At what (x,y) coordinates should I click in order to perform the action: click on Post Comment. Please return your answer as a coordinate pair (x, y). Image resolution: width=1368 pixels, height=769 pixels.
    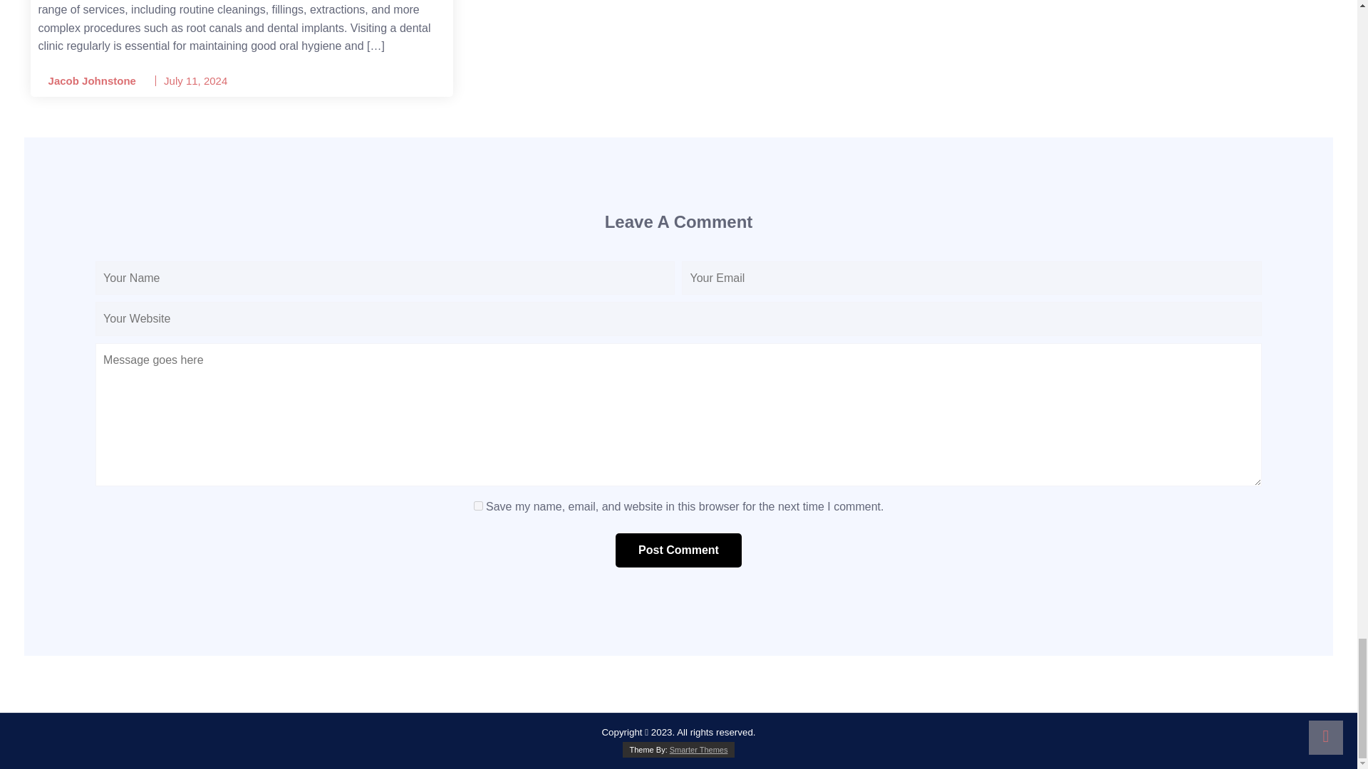
    Looking at the image, I should click on (678, 550).